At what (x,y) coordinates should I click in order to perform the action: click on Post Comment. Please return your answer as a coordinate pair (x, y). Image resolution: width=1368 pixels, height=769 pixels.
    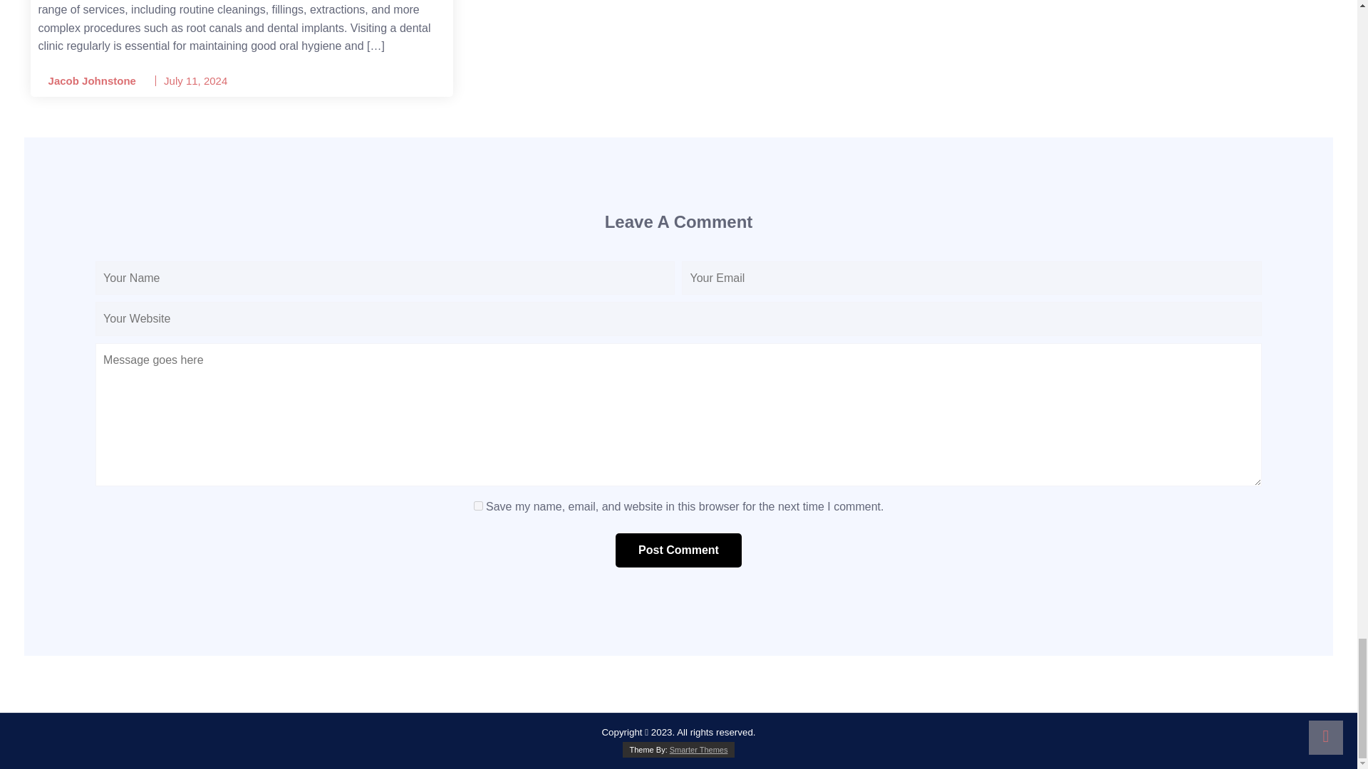
    Looking at the image, I should click on (678, 550).